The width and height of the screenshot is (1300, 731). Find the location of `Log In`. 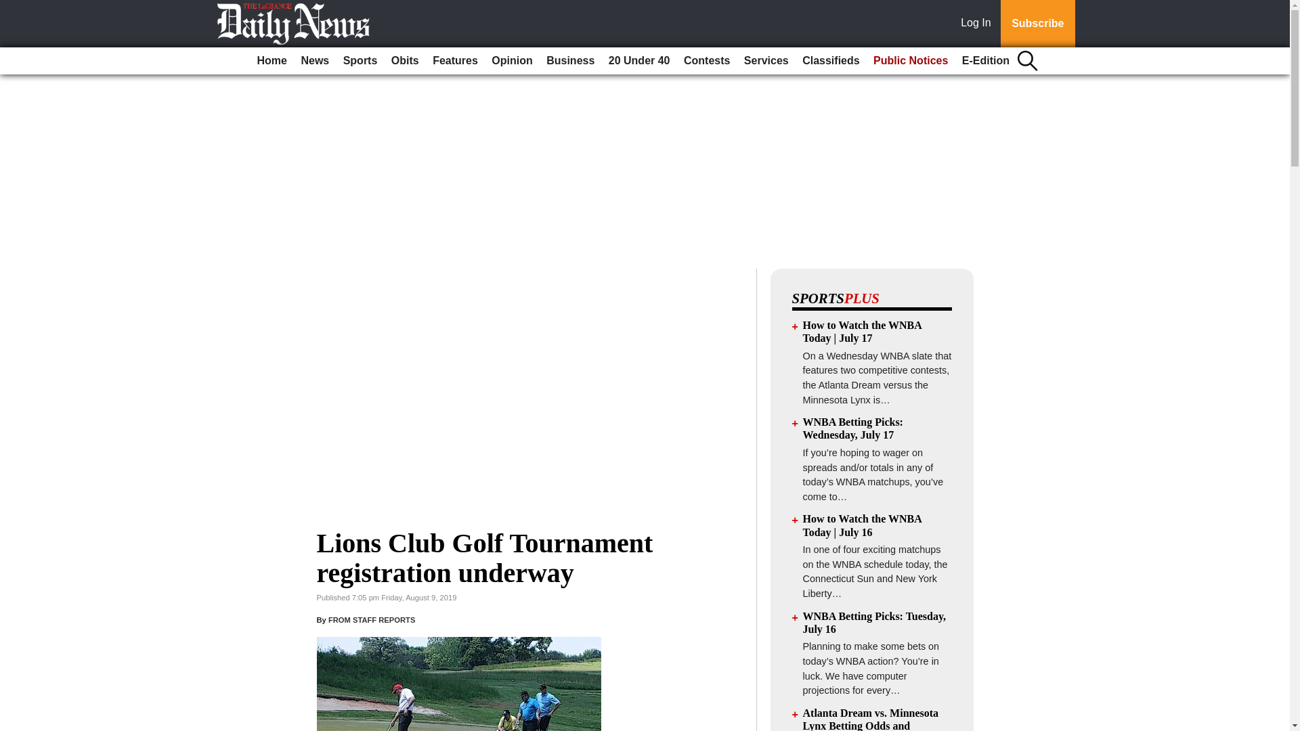

Log In is located at coordinates (978, 24).